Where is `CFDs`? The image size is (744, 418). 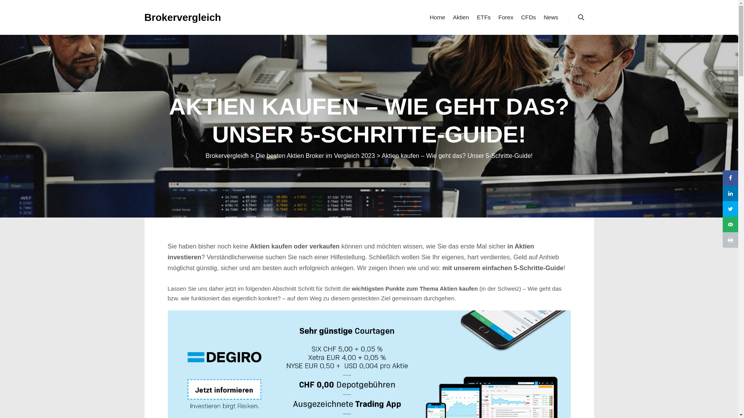
CFDs is located at coordinates (529, 17).